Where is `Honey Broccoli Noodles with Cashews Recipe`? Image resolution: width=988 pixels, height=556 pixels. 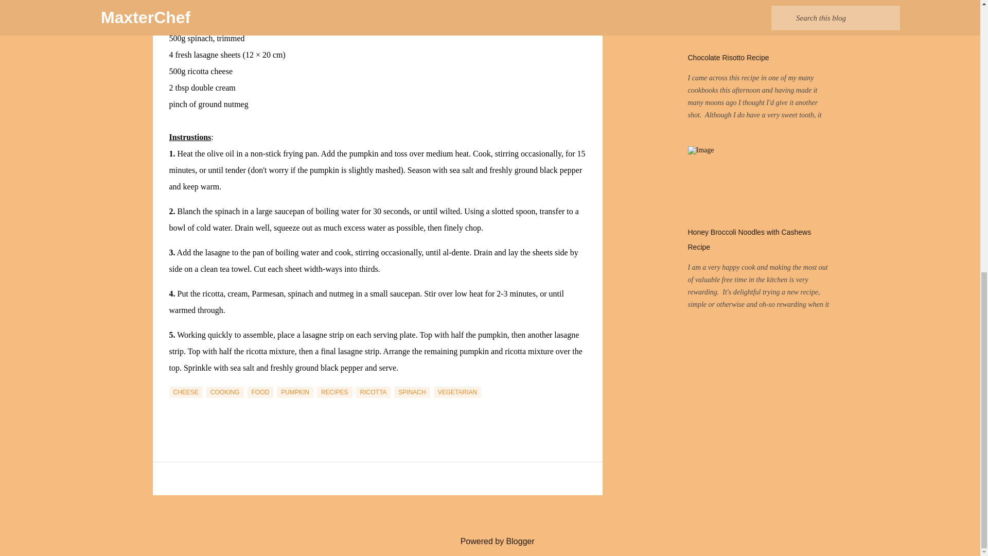
Honey Broccoli Noodles with Cashews Recipe is located at coordinates (749, 239).